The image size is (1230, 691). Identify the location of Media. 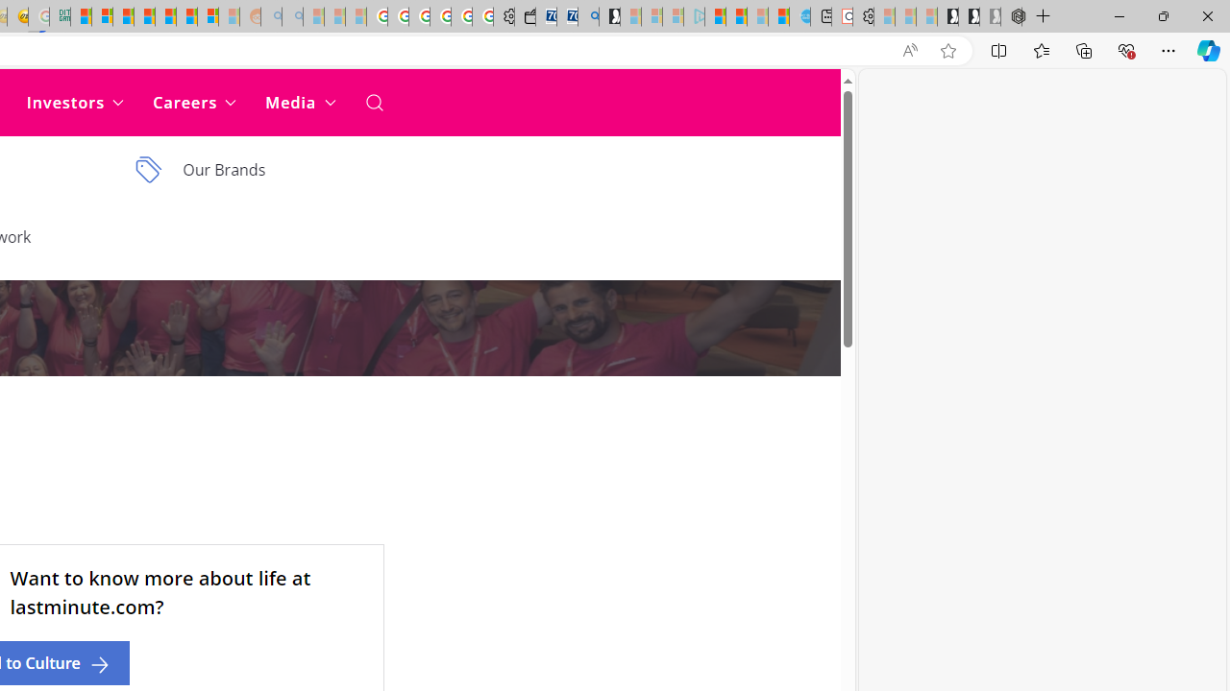
(300, 102).